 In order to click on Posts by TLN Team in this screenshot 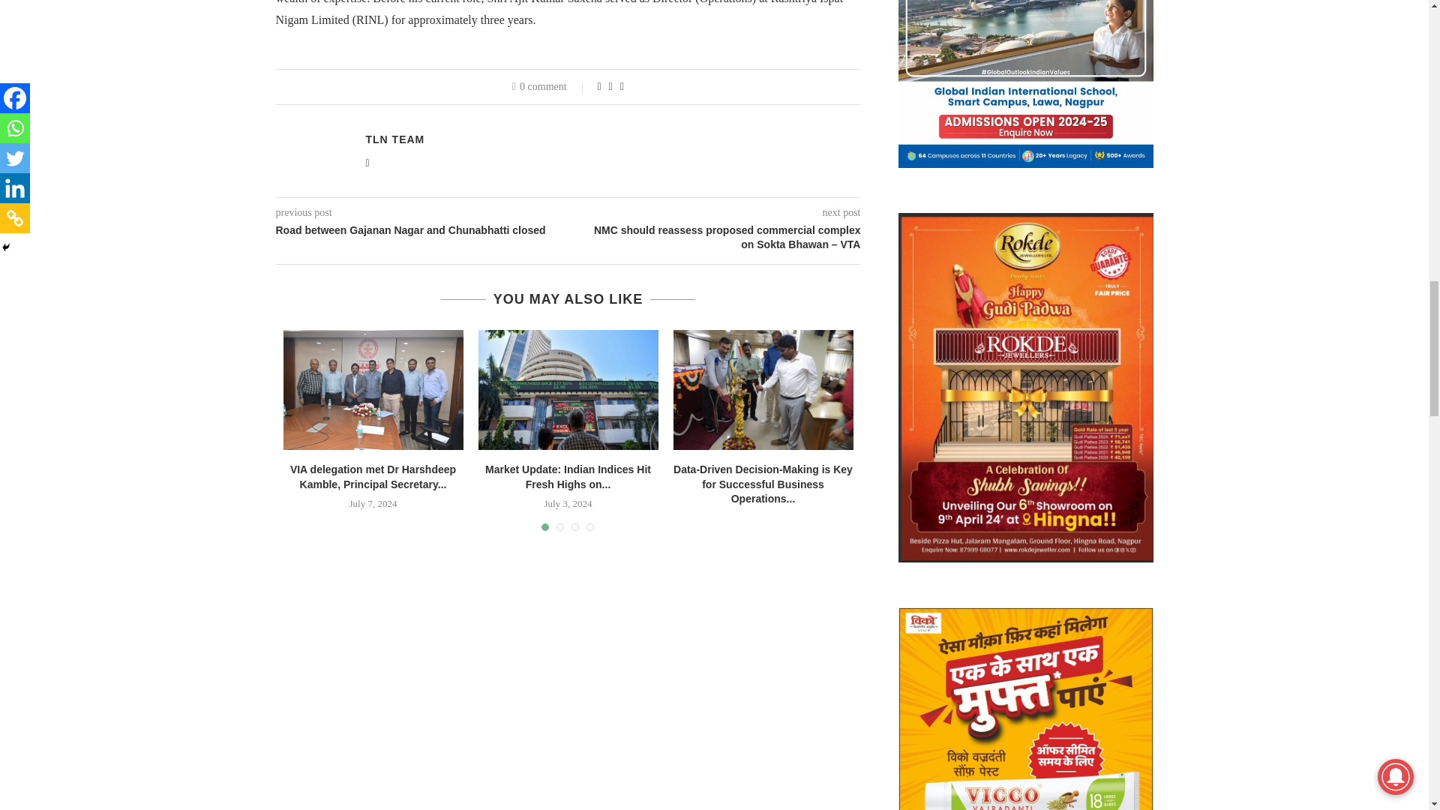, I will do `click(394, 139)`.